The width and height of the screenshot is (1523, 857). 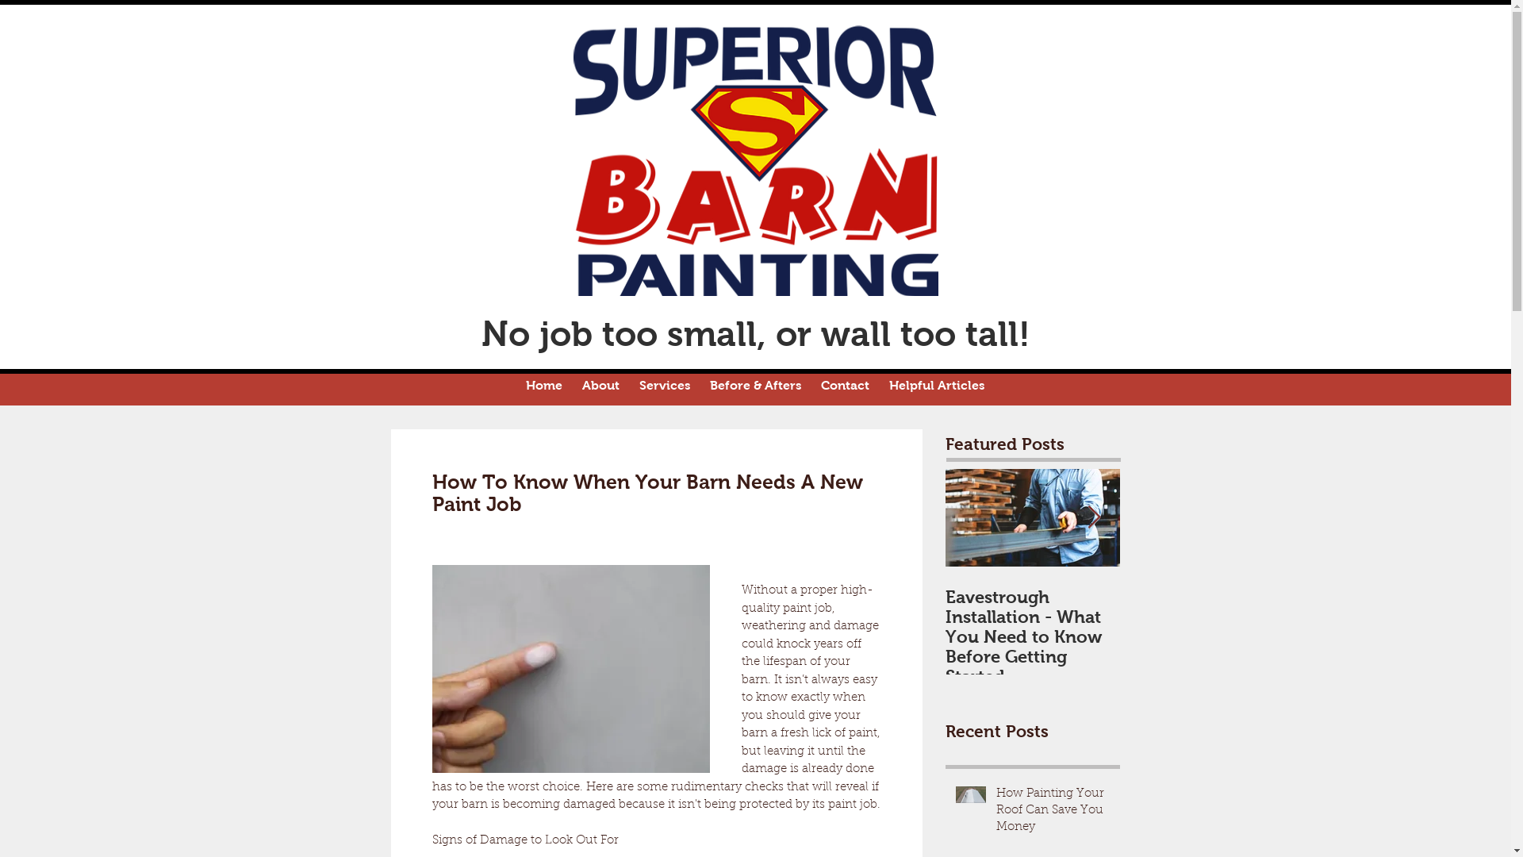 What do you see at coordinates (544, 386) in the screenshot?
I see `Home` at bounding box center [544, 386].